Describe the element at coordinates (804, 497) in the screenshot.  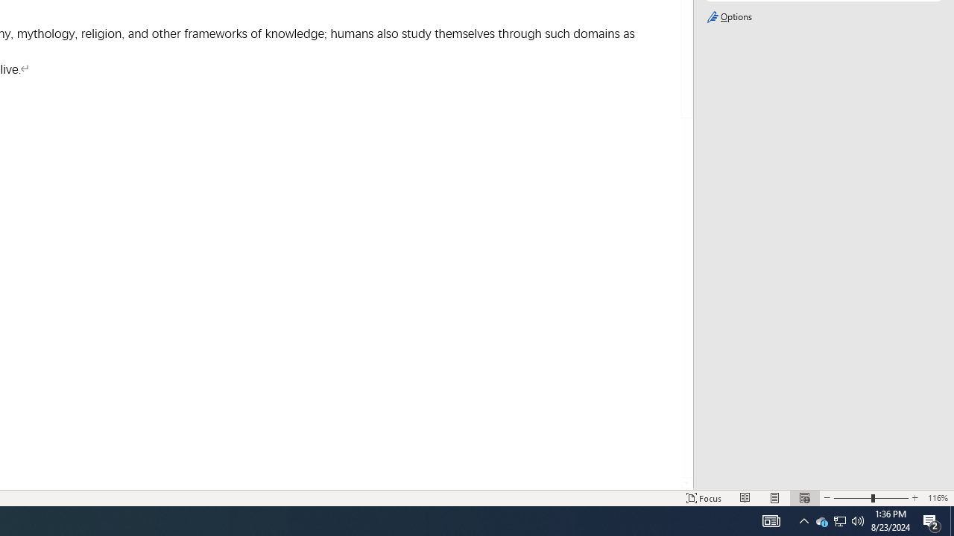
I see `Web Layout` at that location.